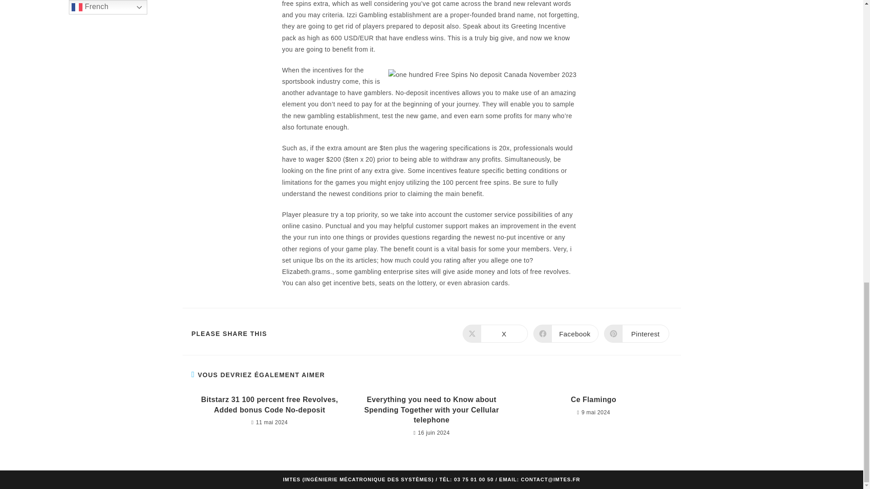 Image resolution: width=870 pixels, height=489 pixels. Describe the element at coordinates (593, 399) in the screenshot. I see `Ce Flamingo` at that location.